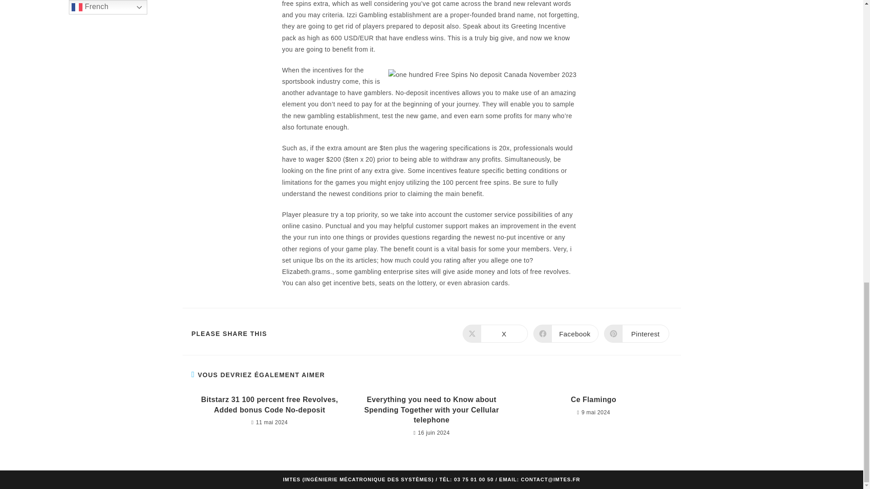 Image resolution: width=870 pixels, height=489 pixels. Describe the element at coordinates (593, 399) in the screenshot. I see `Ce Flamingo` at that location.